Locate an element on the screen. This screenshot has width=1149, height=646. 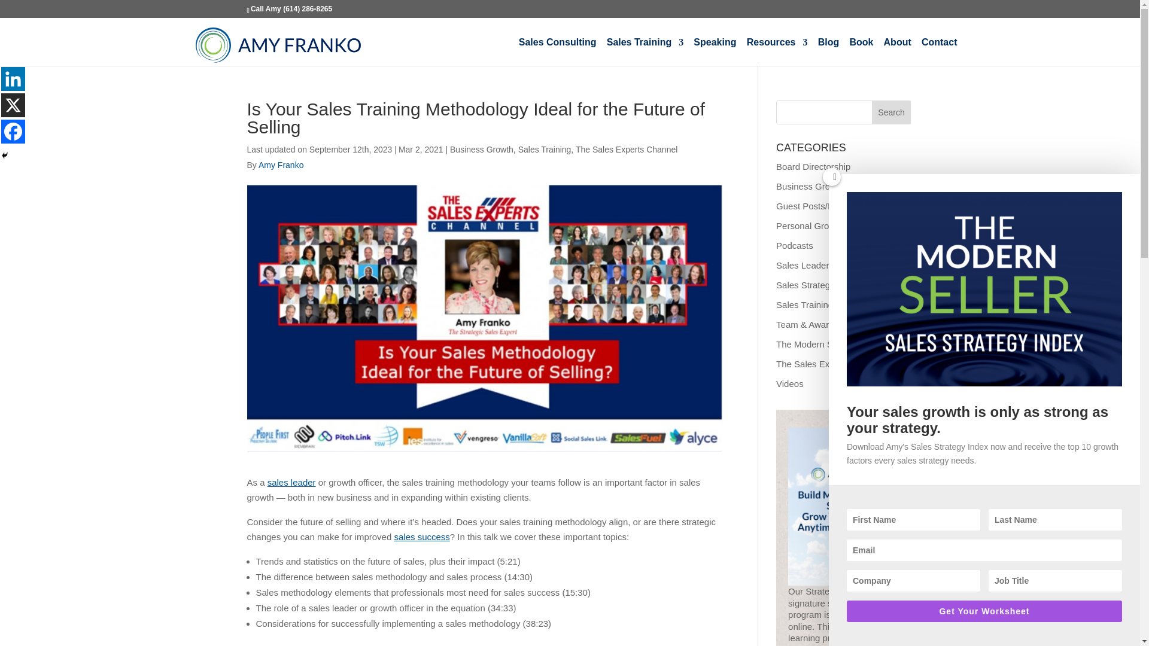
Speaking is located at coordinates (715, 51).